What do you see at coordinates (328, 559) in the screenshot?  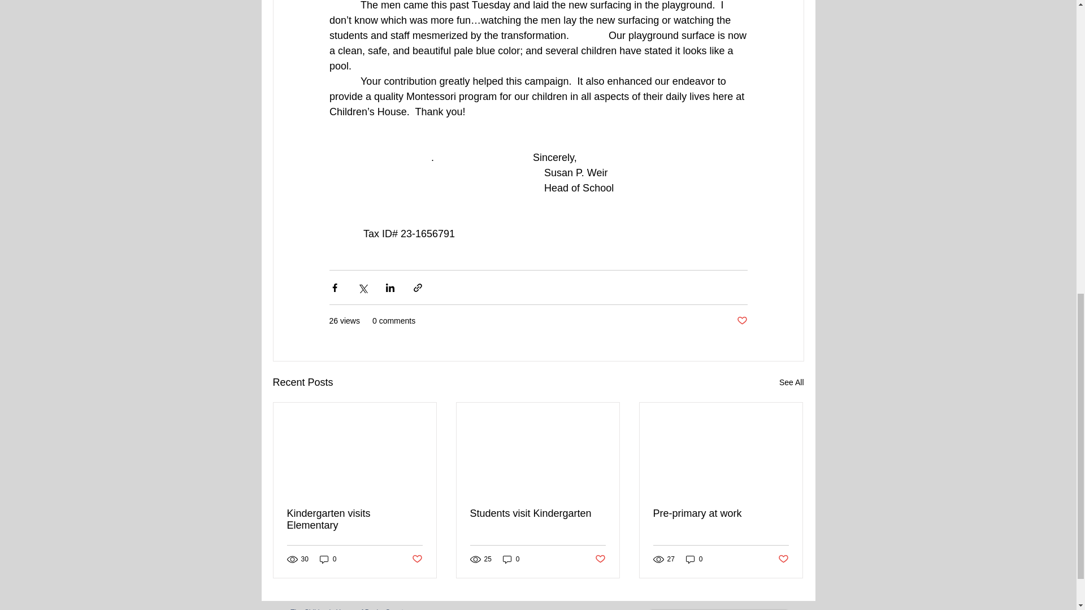 I see `0` at bounding box center [328, 559].